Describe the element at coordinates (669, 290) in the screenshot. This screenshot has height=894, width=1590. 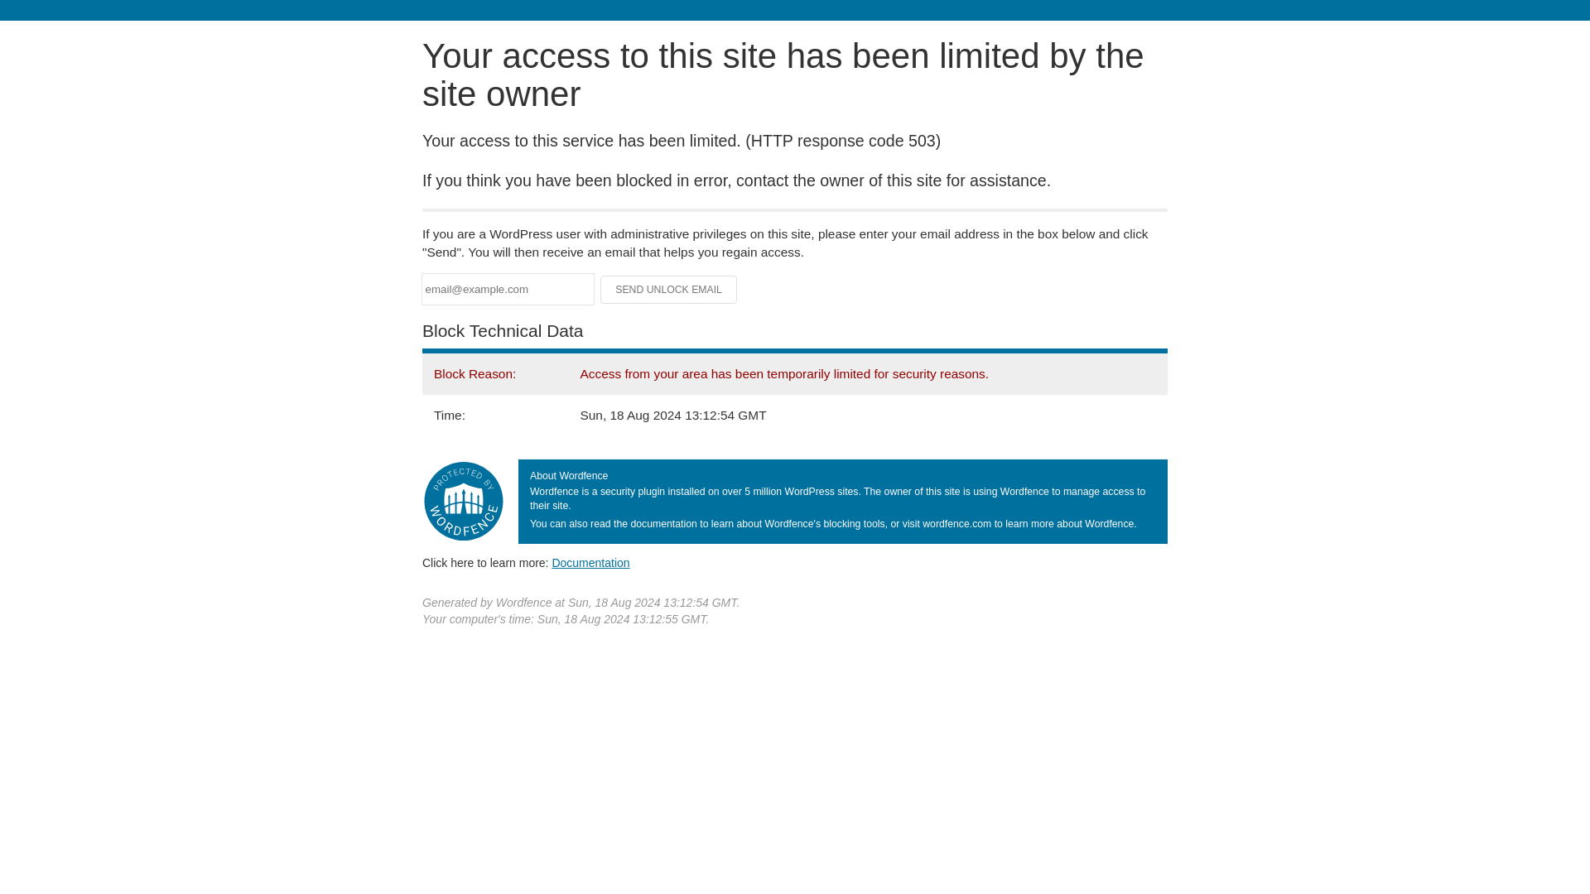
I see `Send Unlock Email` at that location.